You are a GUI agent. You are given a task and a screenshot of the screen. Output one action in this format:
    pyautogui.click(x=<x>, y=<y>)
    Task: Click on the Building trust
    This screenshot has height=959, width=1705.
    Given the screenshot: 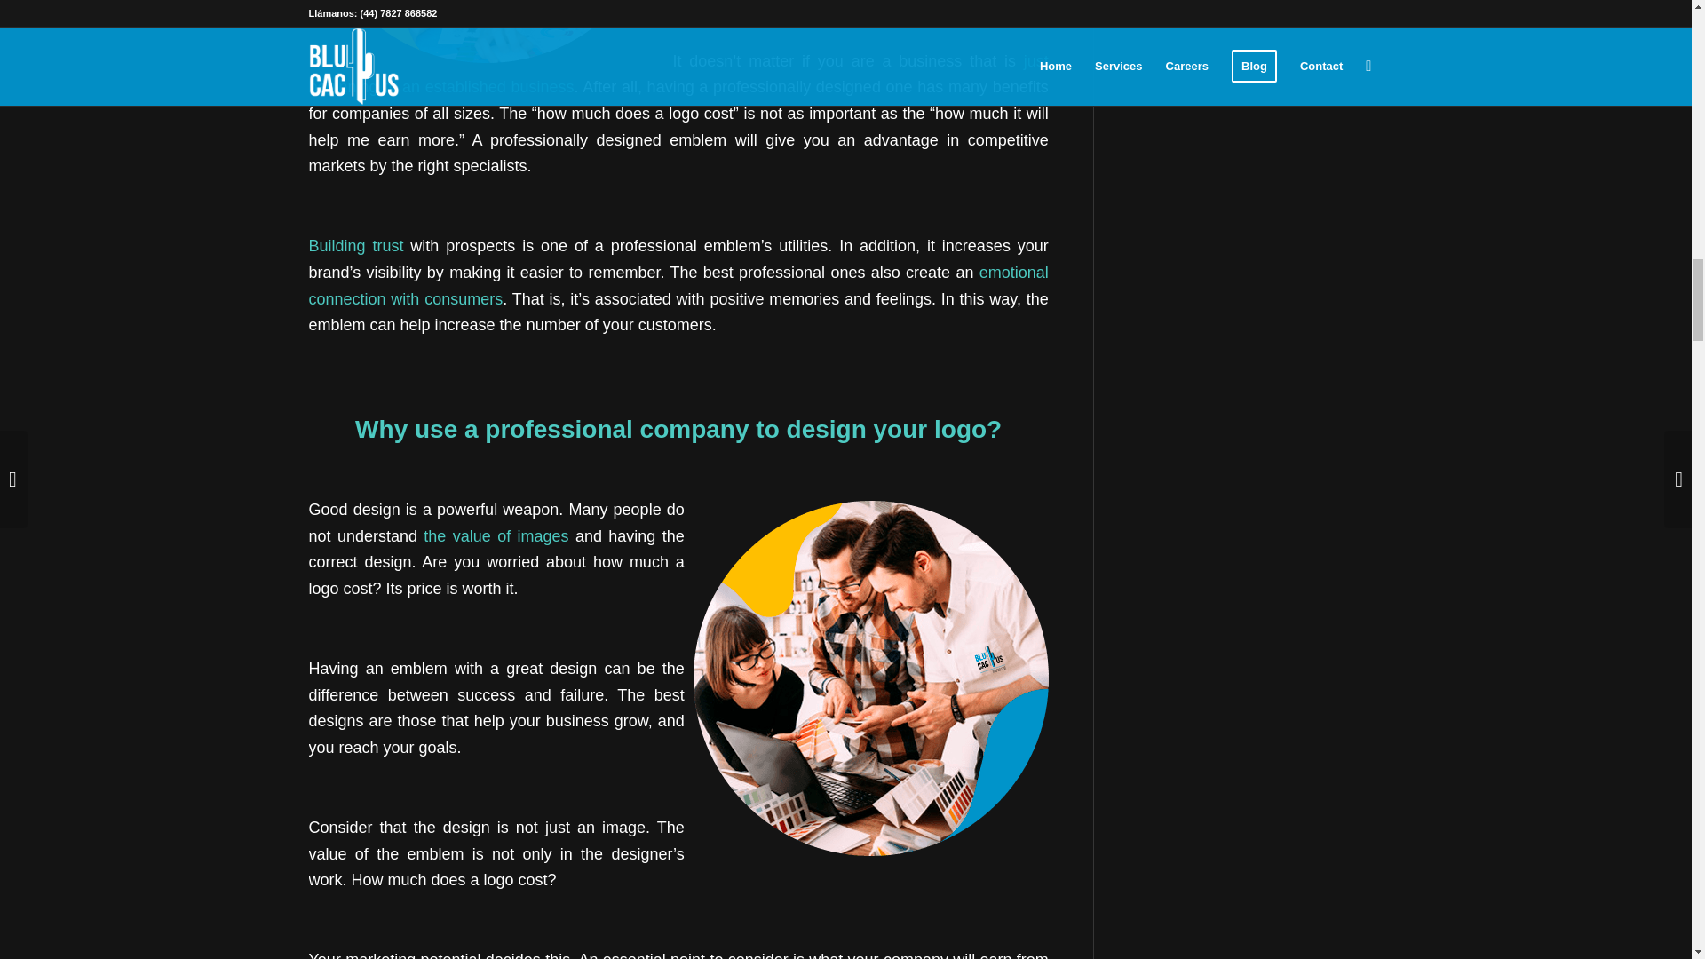 What is the action you would take?
    pyautogui.click(x=356, y=245)
    